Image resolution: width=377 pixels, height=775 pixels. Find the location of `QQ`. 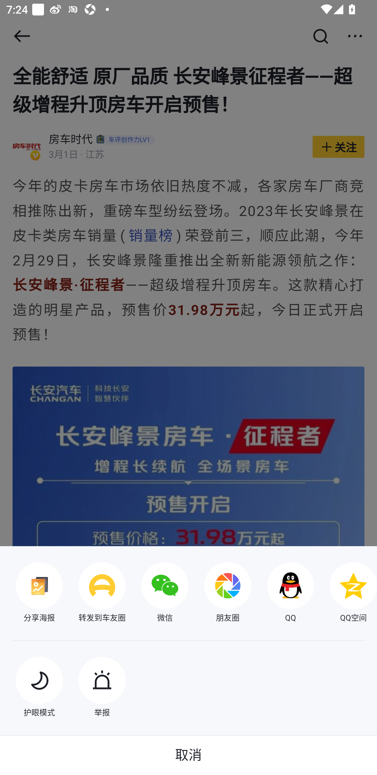

QQ is located at coordinates (283, 593).